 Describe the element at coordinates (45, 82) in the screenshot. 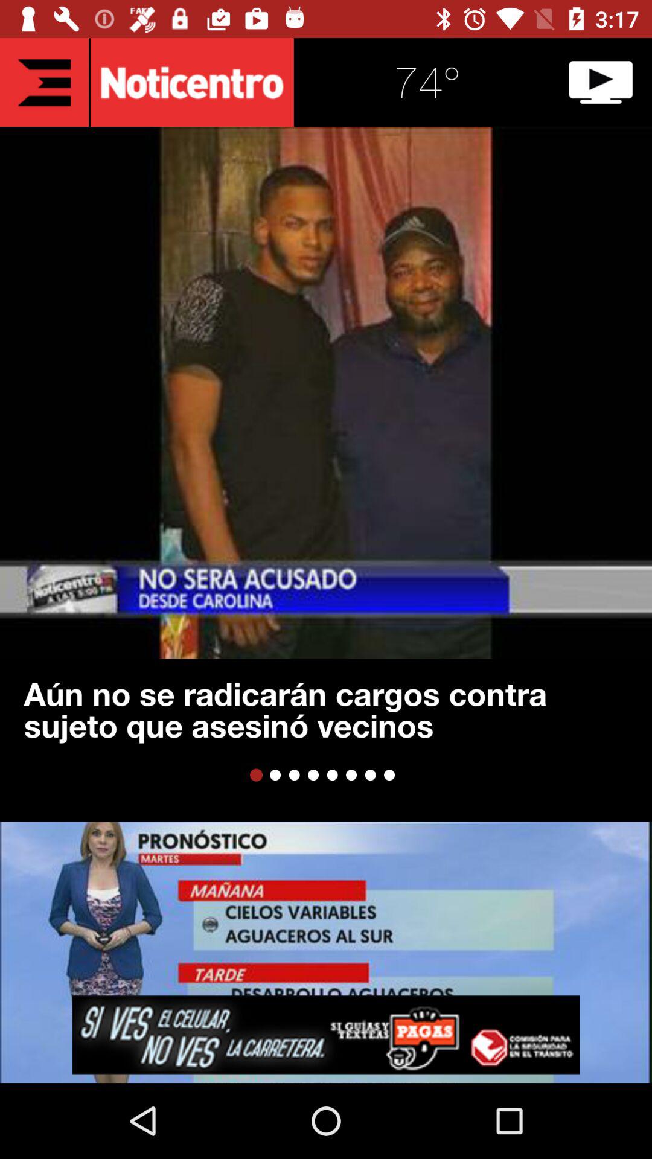

I see `return to main screen` at that location.